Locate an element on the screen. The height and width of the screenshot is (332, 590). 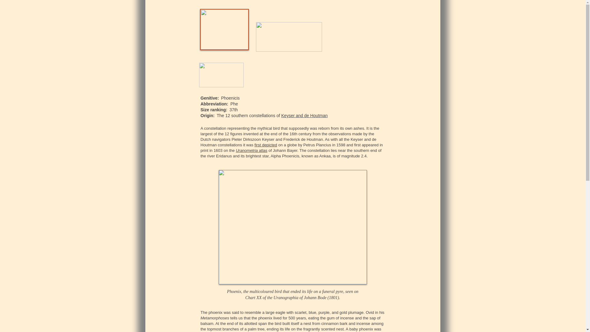
Uranometria is located at coordinates (246, 150).